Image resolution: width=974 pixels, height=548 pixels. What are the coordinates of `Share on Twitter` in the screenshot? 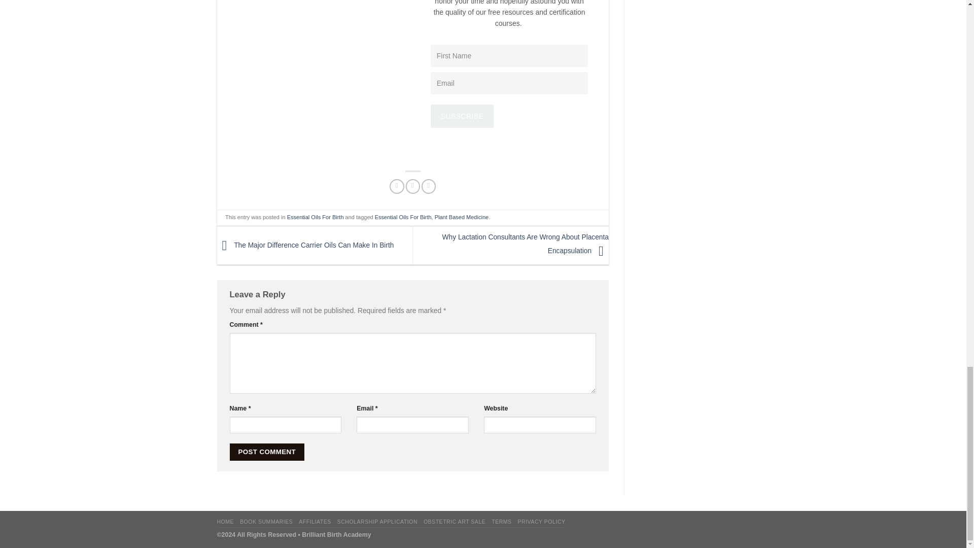 It's located at (413, 187).